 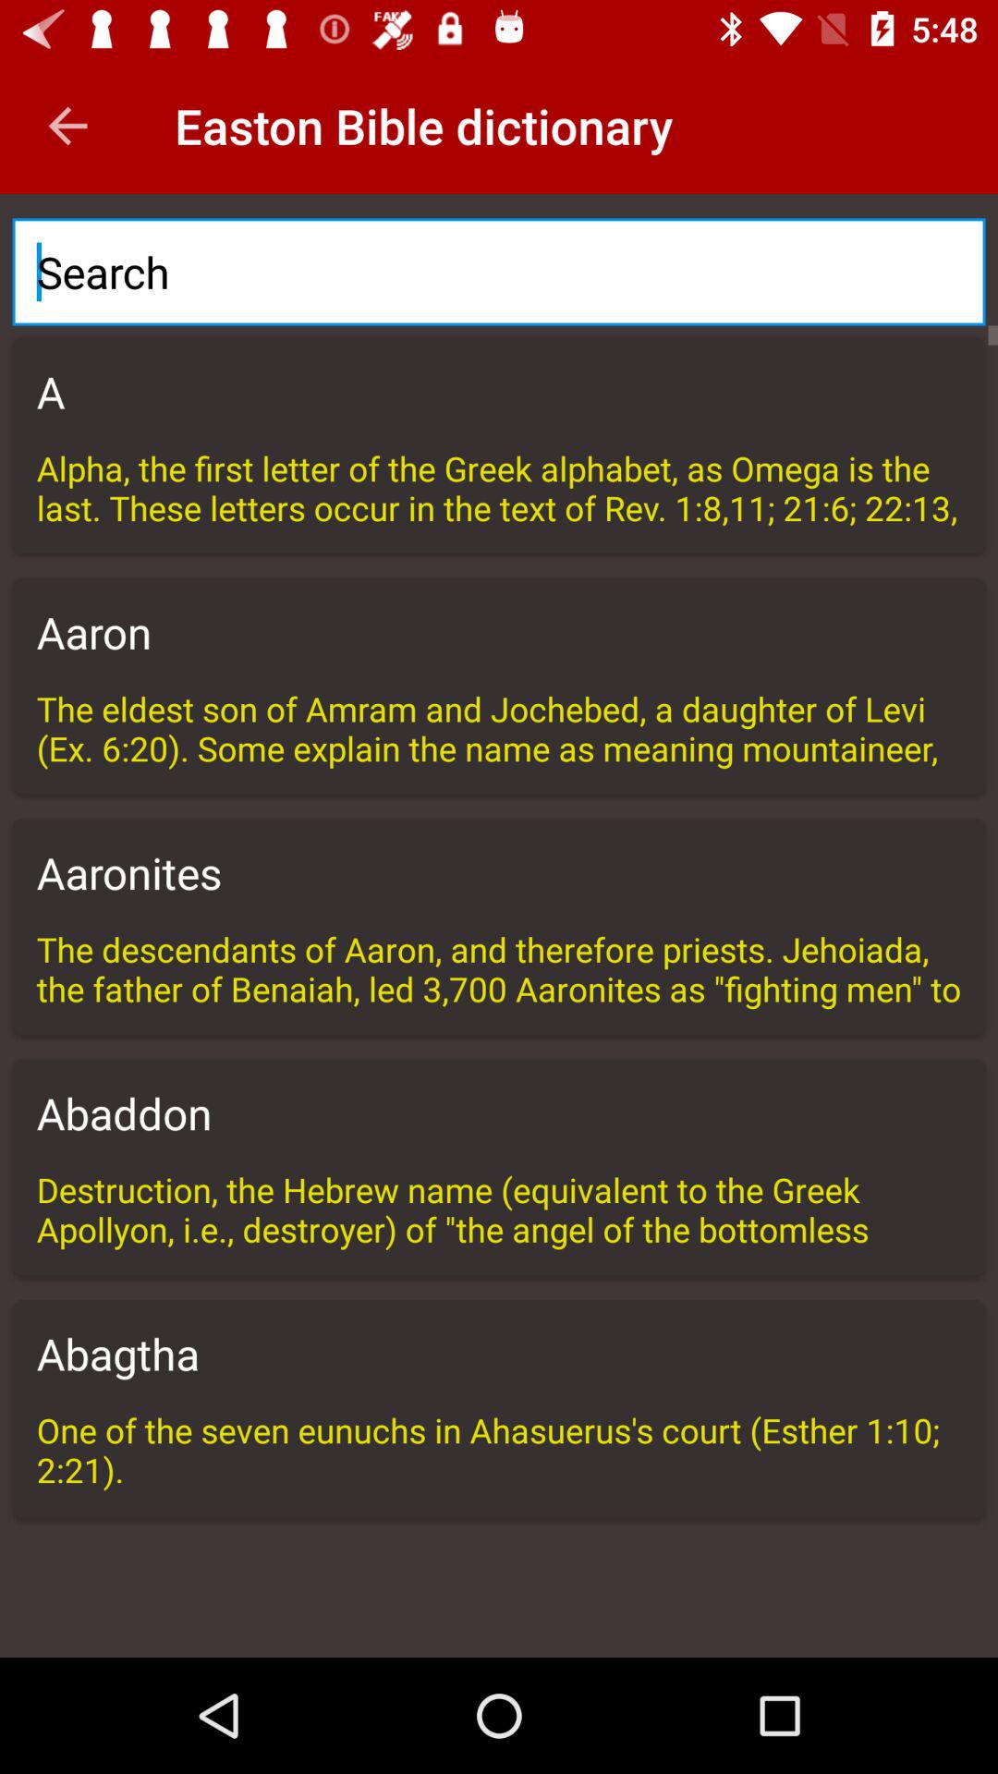 What do you see at coordinates (68, 126) in the screenshot?
I see `go back` at bounding box center [68, 126].